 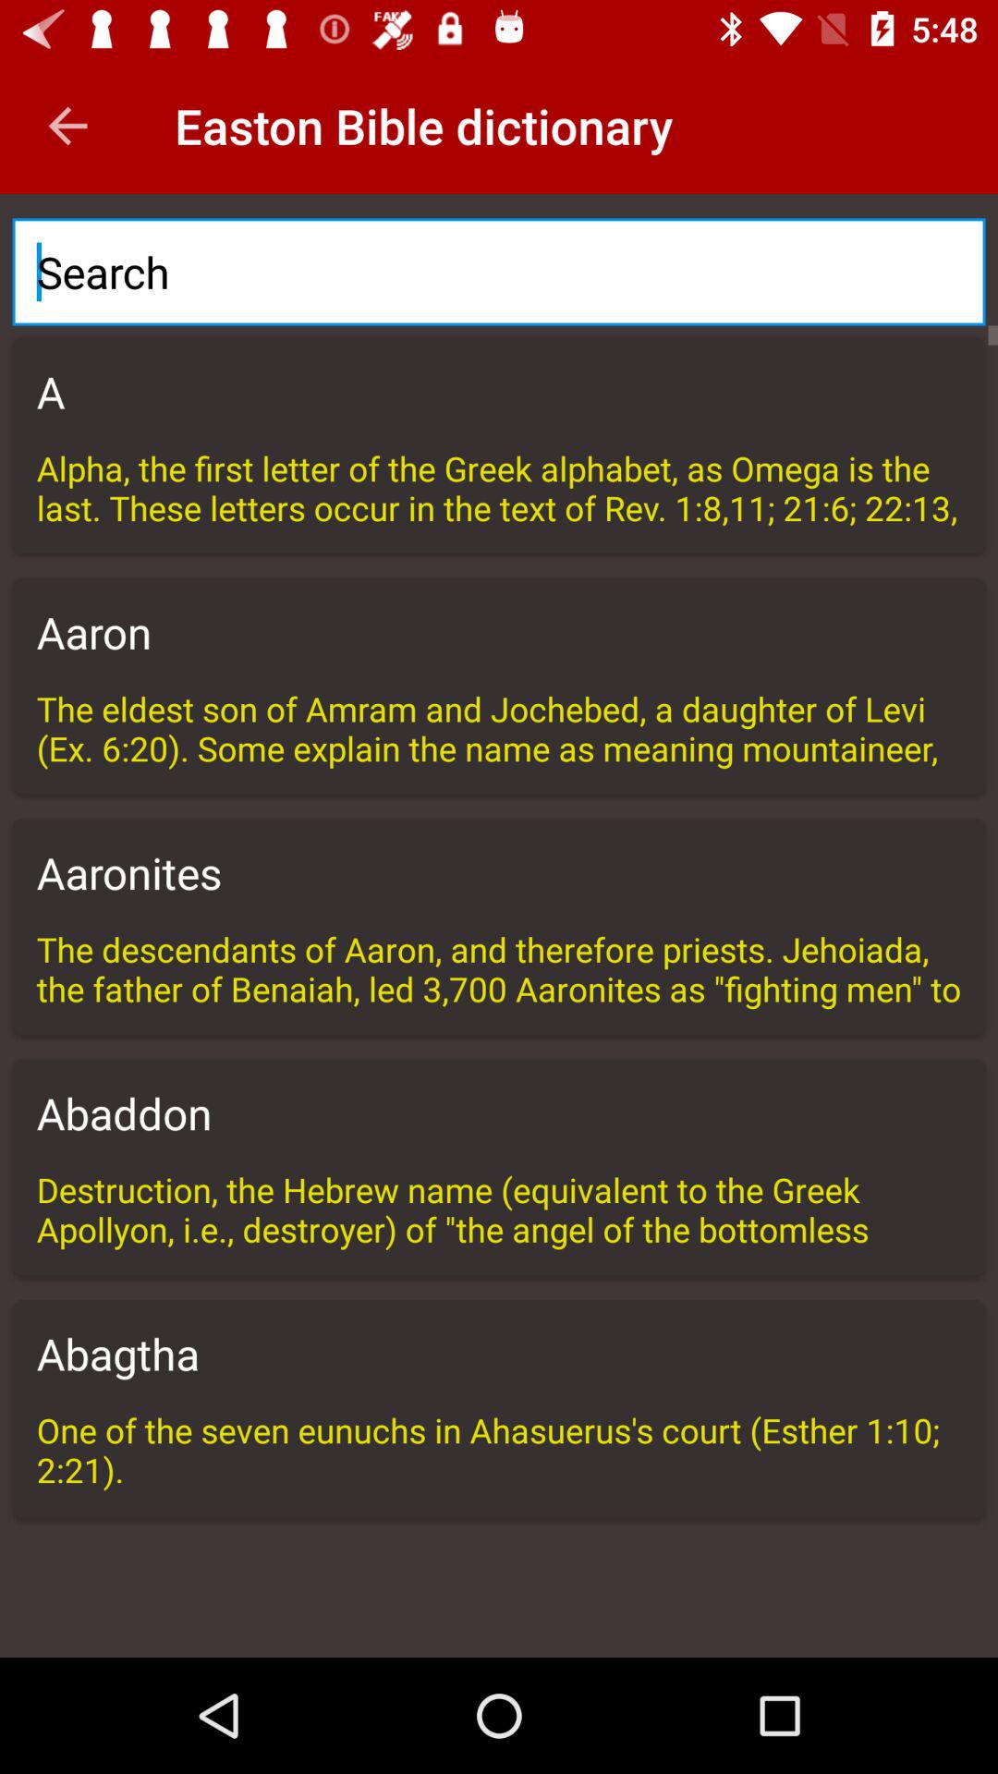 What do you see at coordinates (68, 126) in the screenshot?
I see `go back` at bounding box center [68, 126].